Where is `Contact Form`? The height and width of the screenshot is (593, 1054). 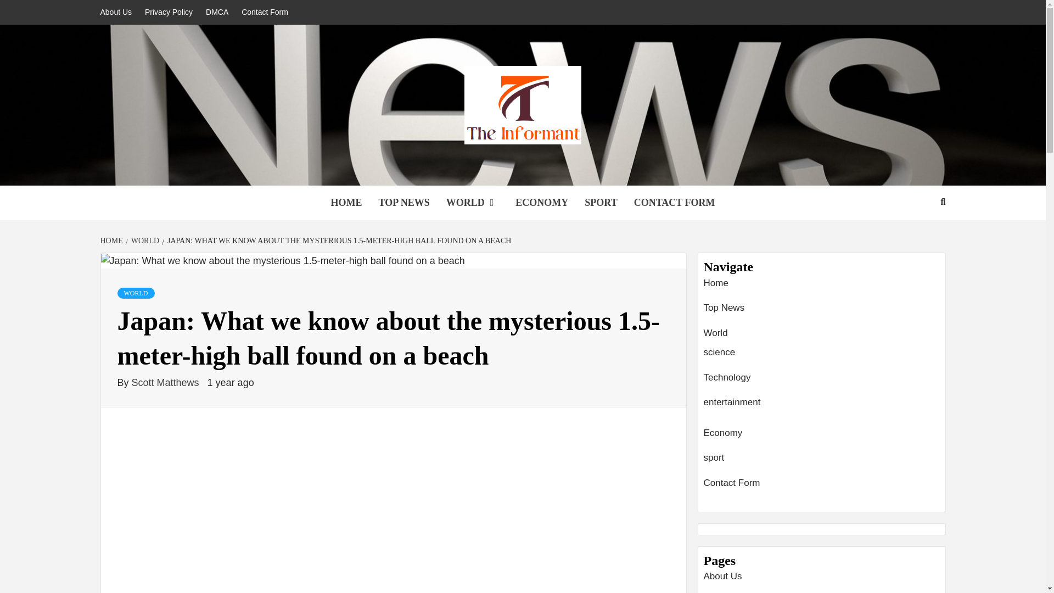 Contact Form is located at coordinates (265, 12).